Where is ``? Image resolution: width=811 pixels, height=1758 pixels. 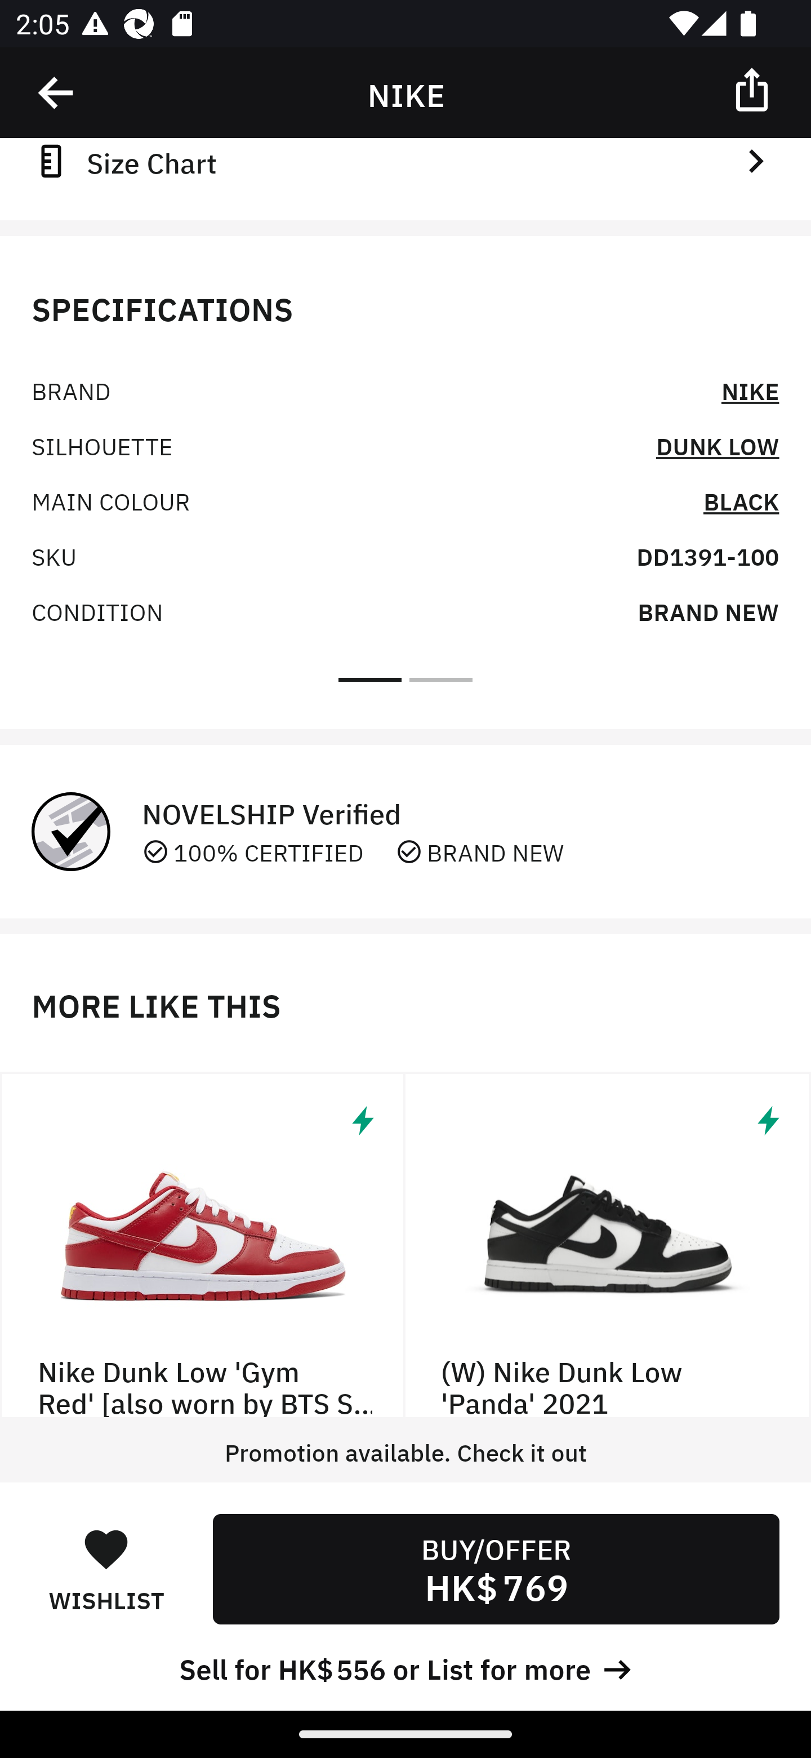  is located at coordinates (57, 93).